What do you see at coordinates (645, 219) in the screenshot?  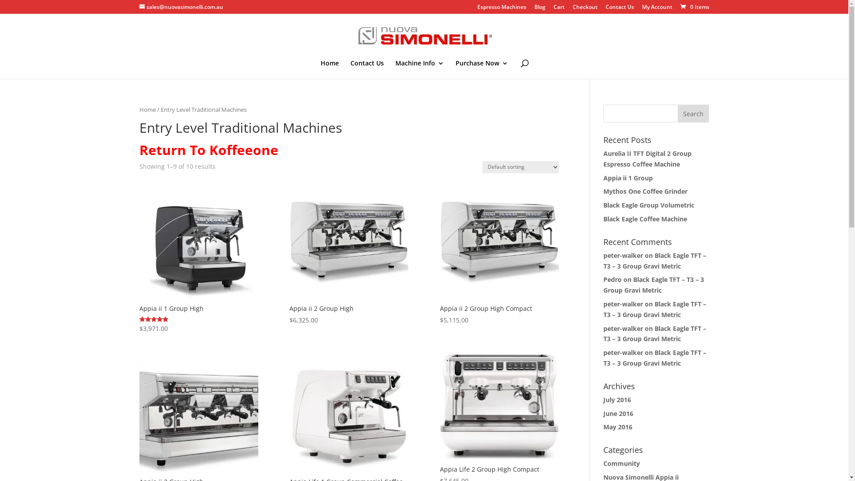 I see `Black Eagle Coffee Machine` at bounding box center [645, 219].